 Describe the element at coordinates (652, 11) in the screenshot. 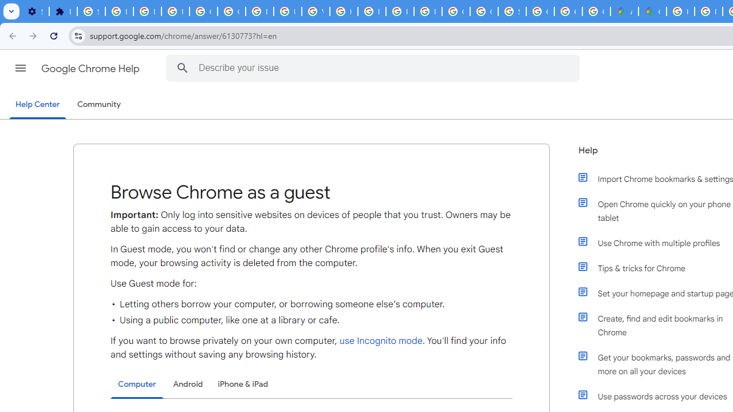

I see `Google Maps` at that location.